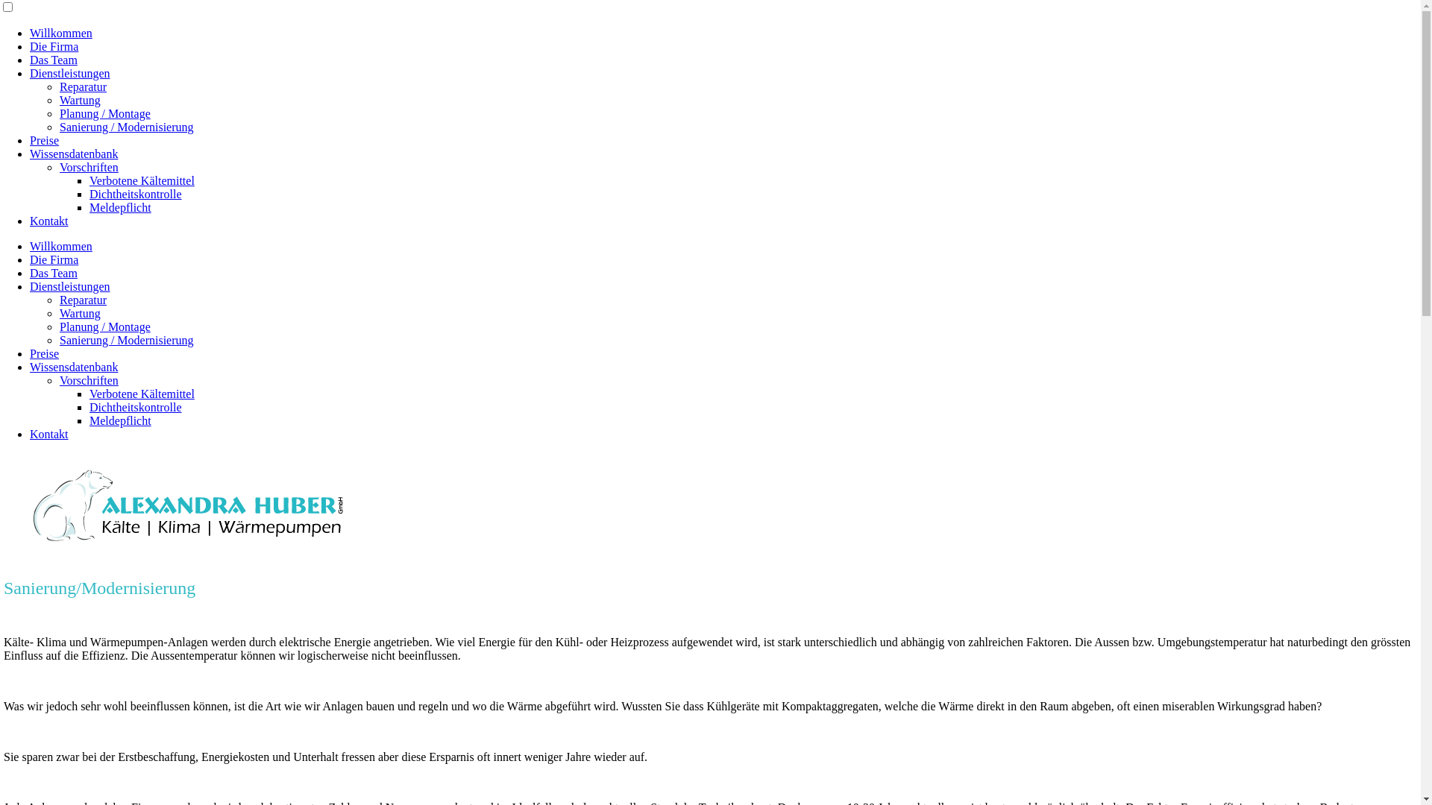 The height and width of the screenshot is (805, 1432). Describe the element at coordinates (136, 407) in the screenshot. I see `Dichtheitskontrolle` at that location.